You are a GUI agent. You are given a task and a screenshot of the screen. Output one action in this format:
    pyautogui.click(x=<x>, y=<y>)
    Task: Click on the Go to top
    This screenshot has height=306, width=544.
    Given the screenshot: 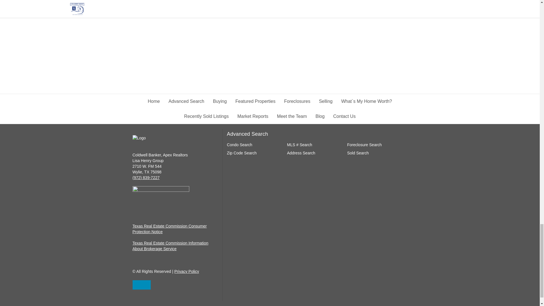 What is the action you would take?
    pyautogui.click(x=142, y=285)
    